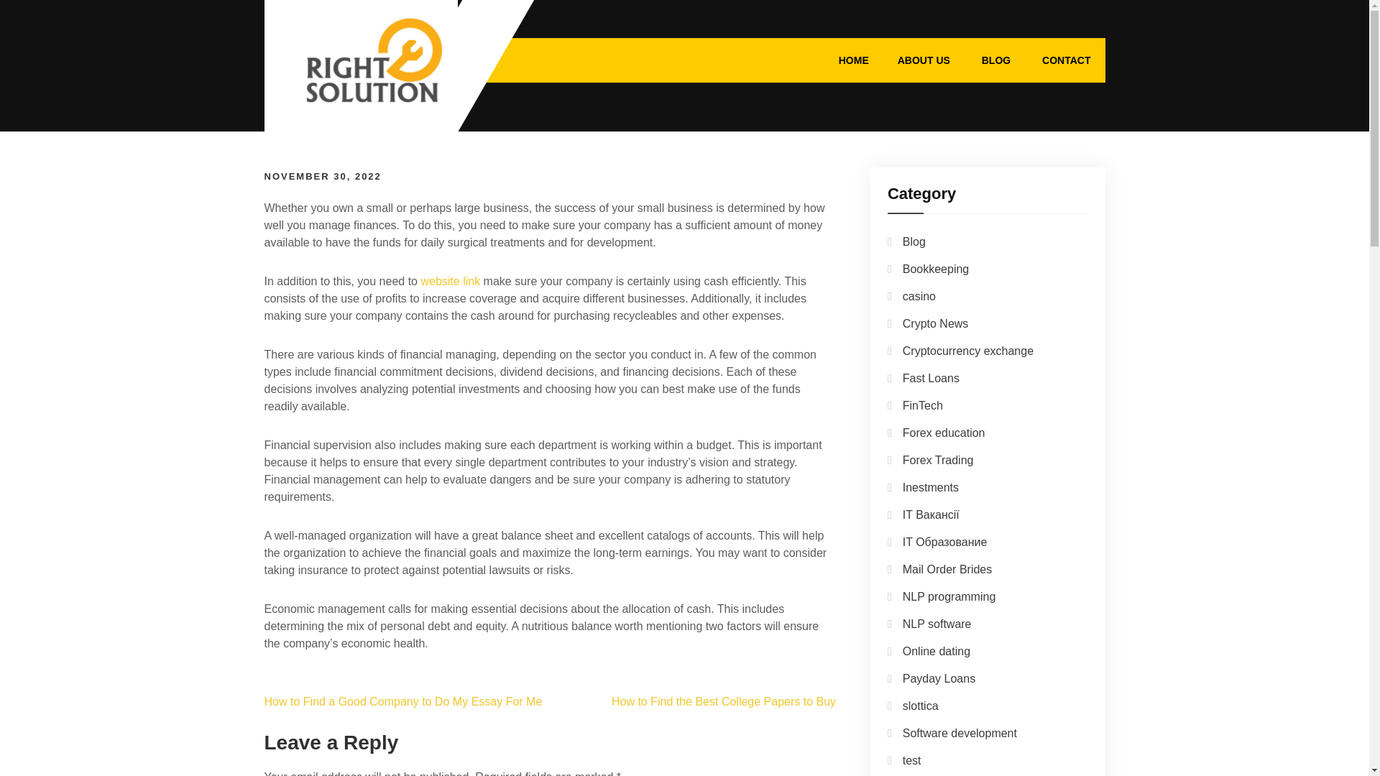  What do you see at coordinates (920, 706) in the screenshot?
I see `slottica` at bounding box center [920, 706].